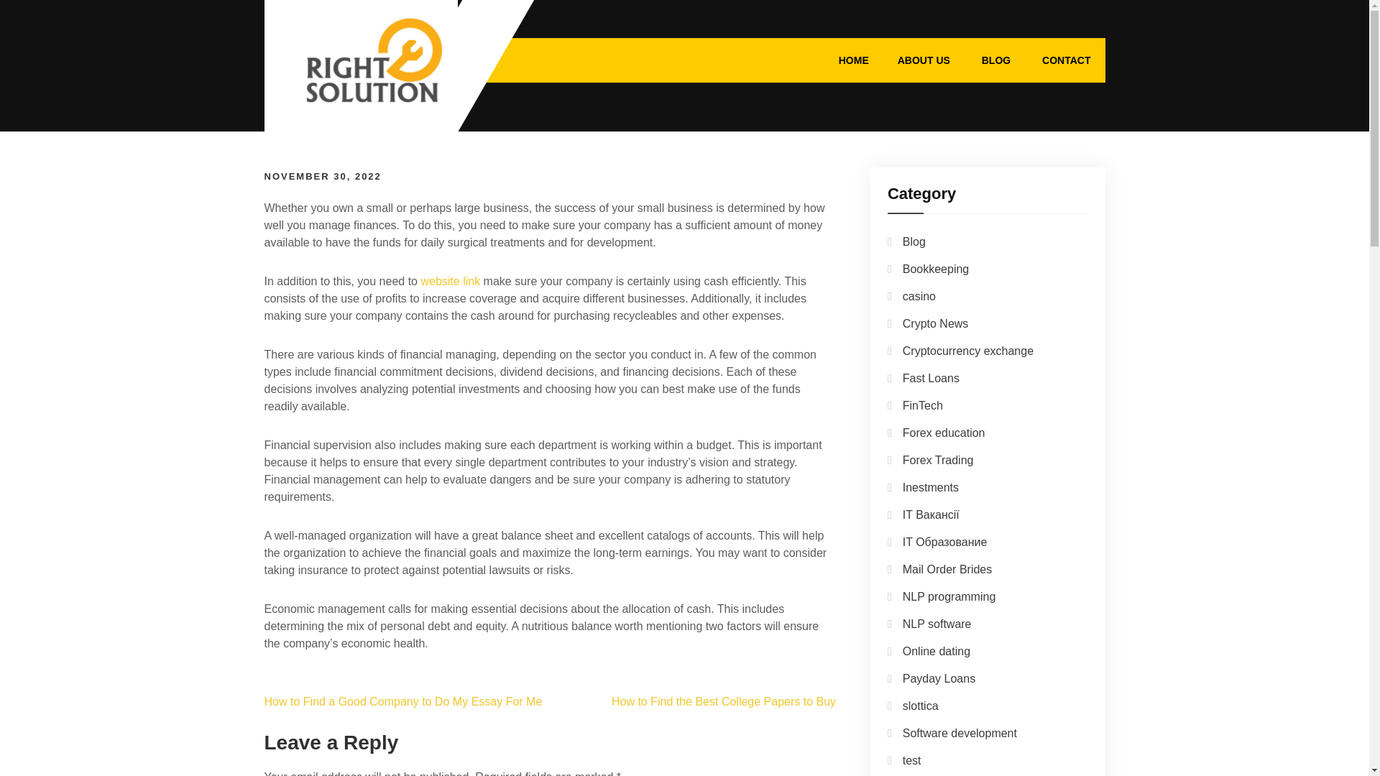  What do you see at coordinates (920, 706) in the screenshot?
I see `slottica` at bounding box center [920, 706].